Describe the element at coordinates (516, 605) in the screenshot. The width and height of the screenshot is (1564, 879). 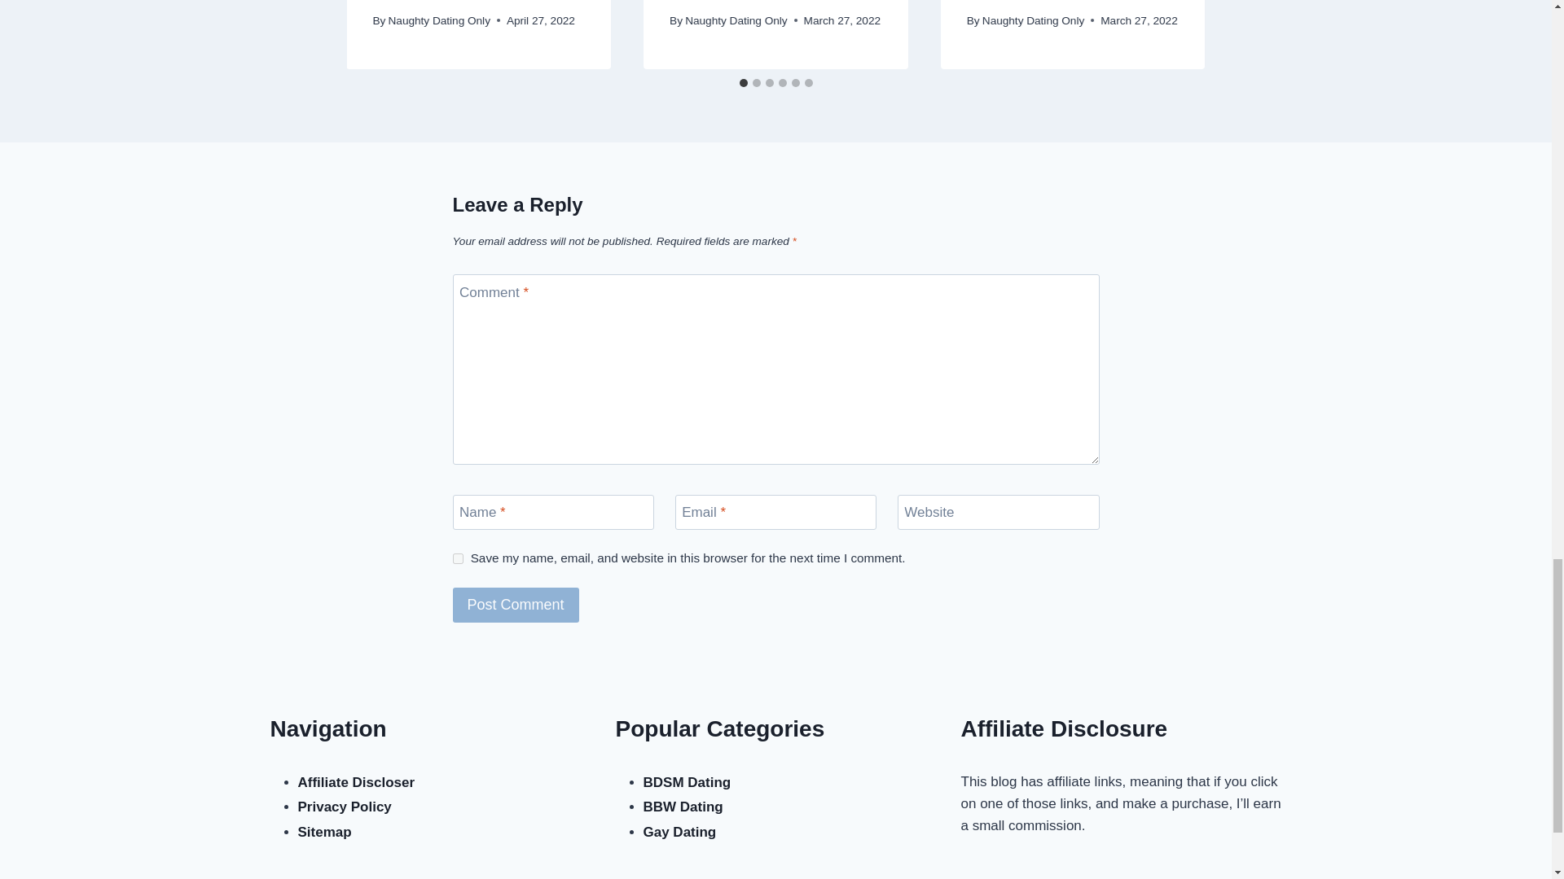
I see `Post Comment` at that location.